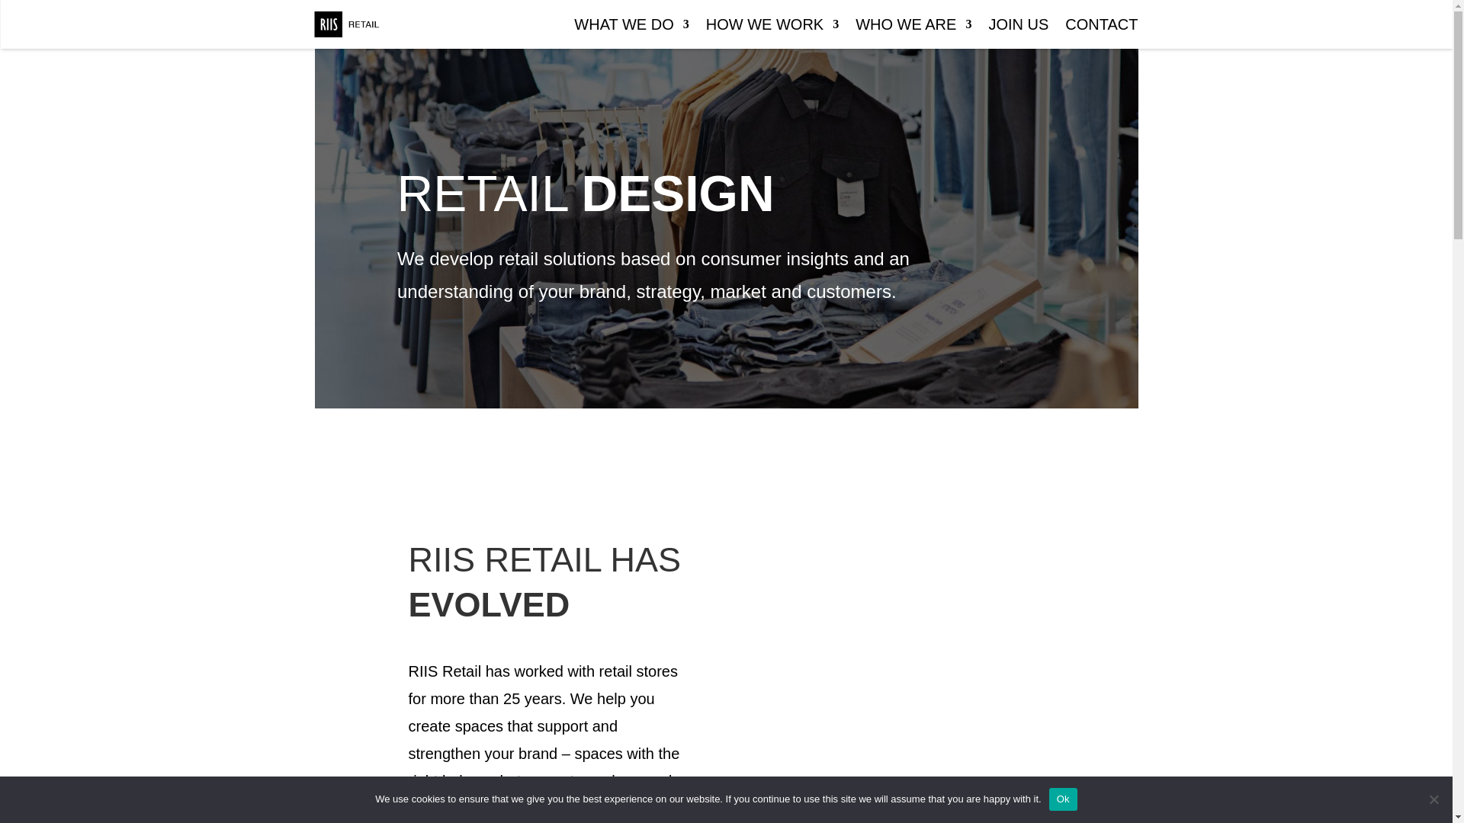 Image resolution: width=1464 pixels, height=823 pixels. I want to click on WHO WE ARE, so click(913, 27).